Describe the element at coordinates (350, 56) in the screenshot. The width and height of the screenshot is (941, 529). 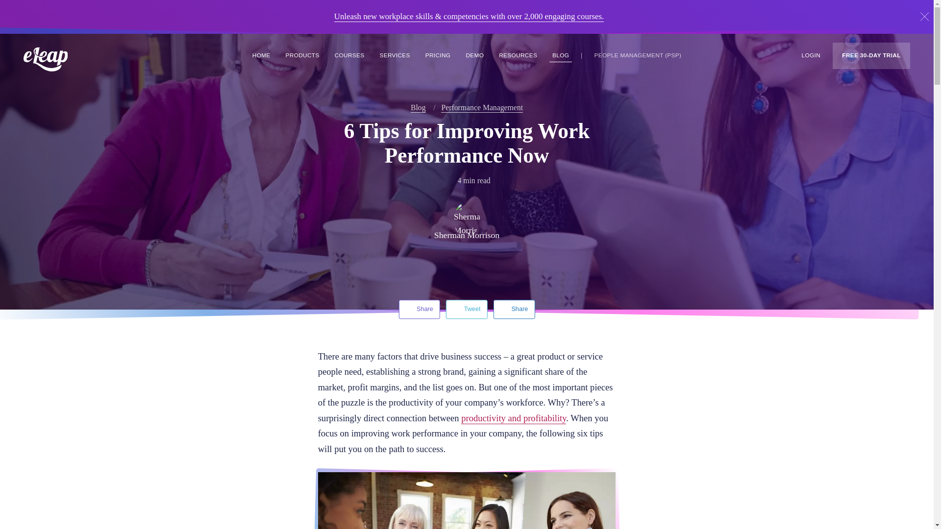
I see `COURSES` at that location.